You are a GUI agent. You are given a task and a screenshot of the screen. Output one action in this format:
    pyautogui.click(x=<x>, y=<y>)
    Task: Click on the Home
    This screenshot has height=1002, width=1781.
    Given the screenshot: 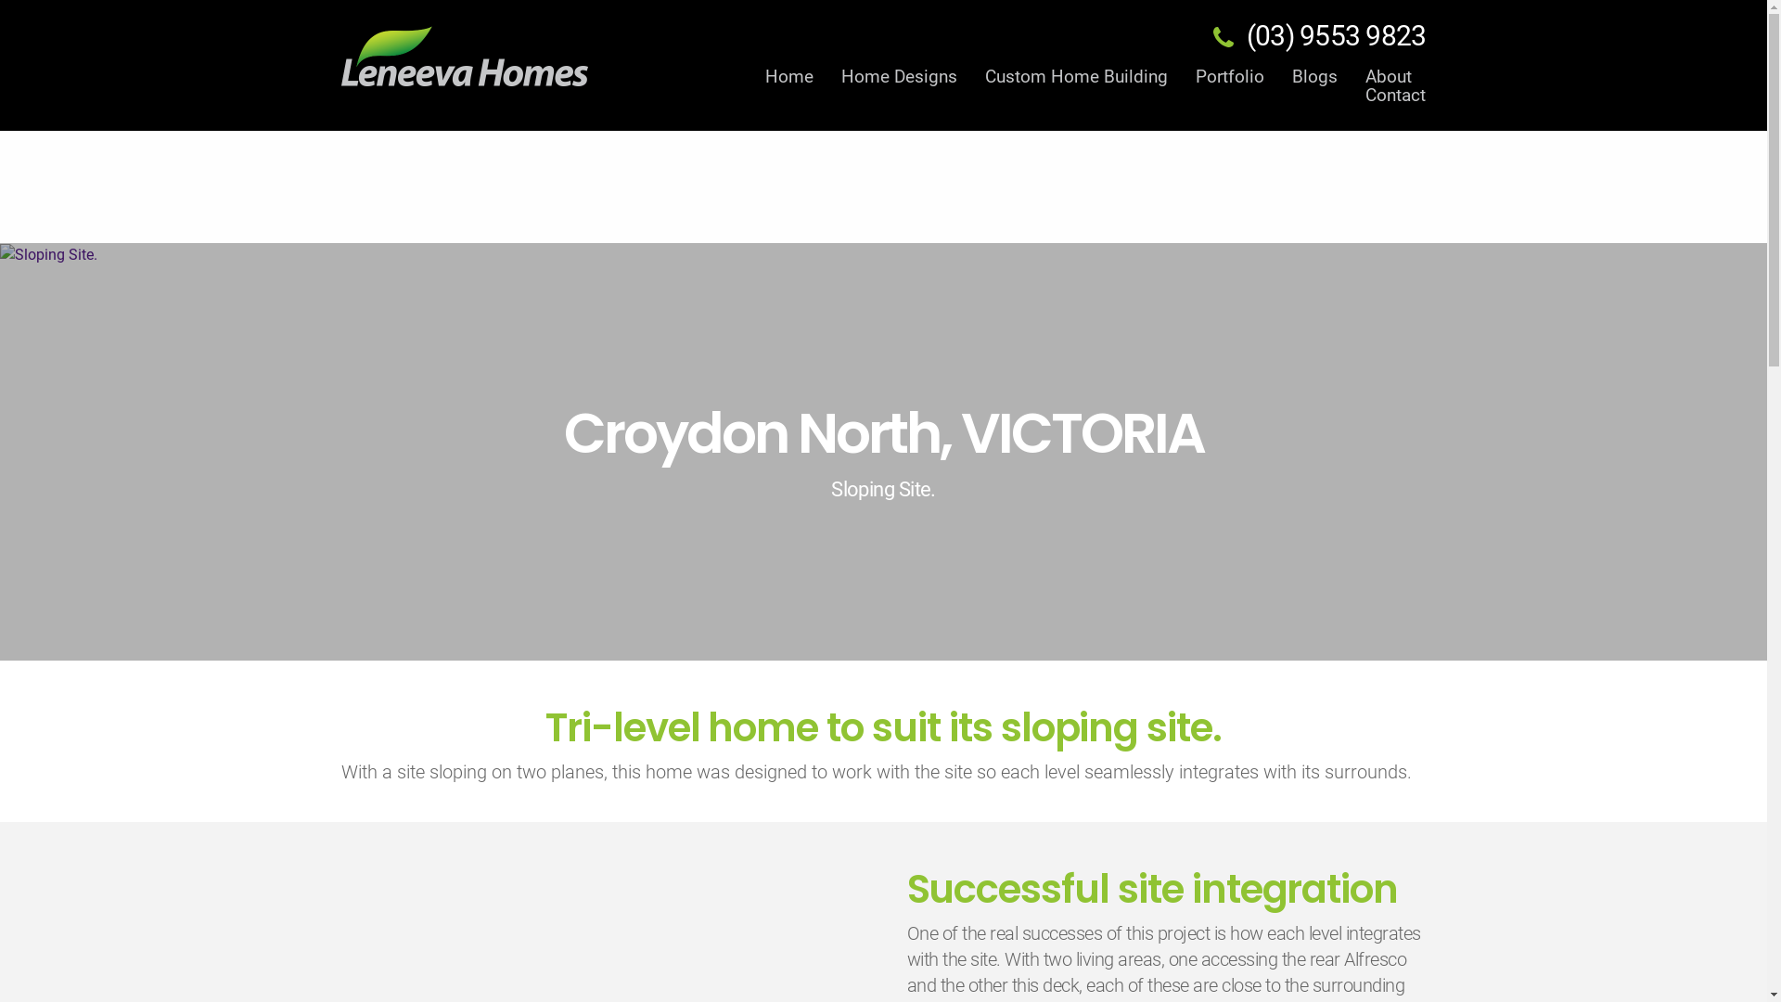 What is the action you would take?
    pyautogui.click(x=796, y=77)
    